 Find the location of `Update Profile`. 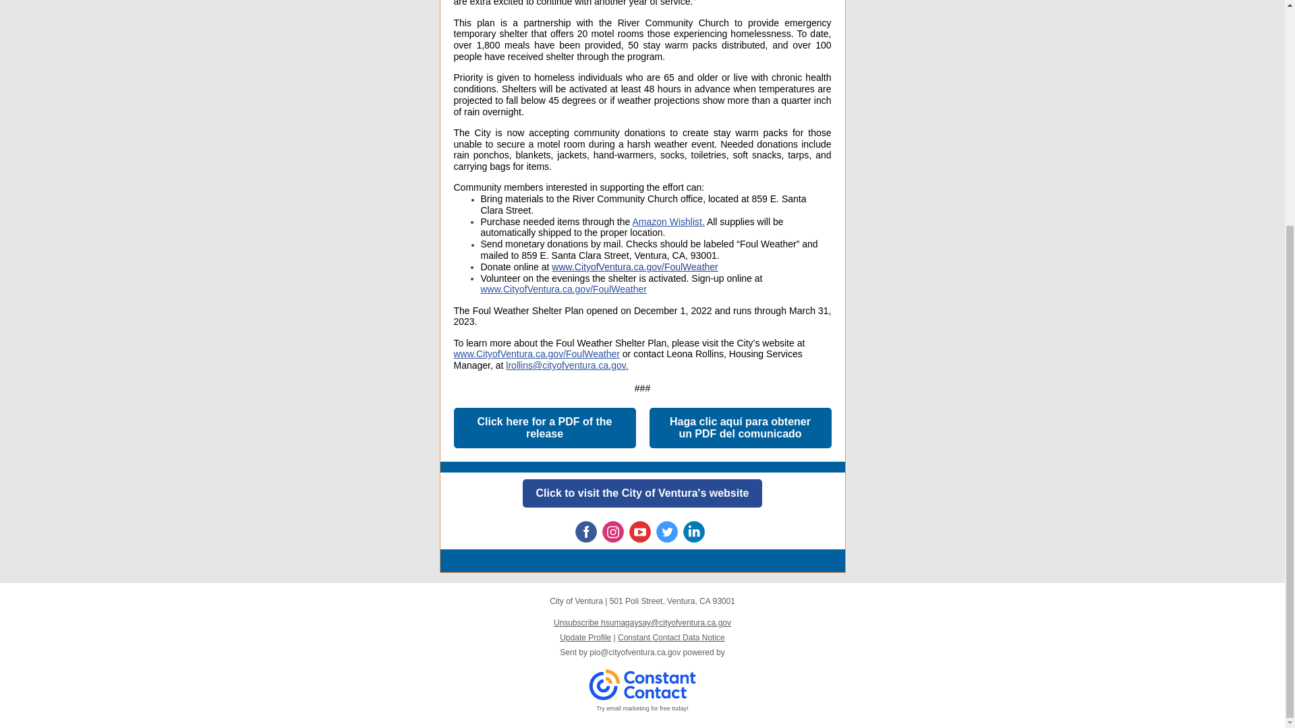

Update Profile is located at coordinates (585, 637).